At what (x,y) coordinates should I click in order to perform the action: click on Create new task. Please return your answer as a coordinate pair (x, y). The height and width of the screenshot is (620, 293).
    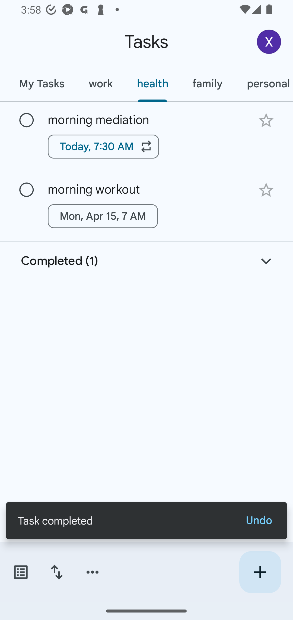
    Looking at the image, I should click on (260, 572).